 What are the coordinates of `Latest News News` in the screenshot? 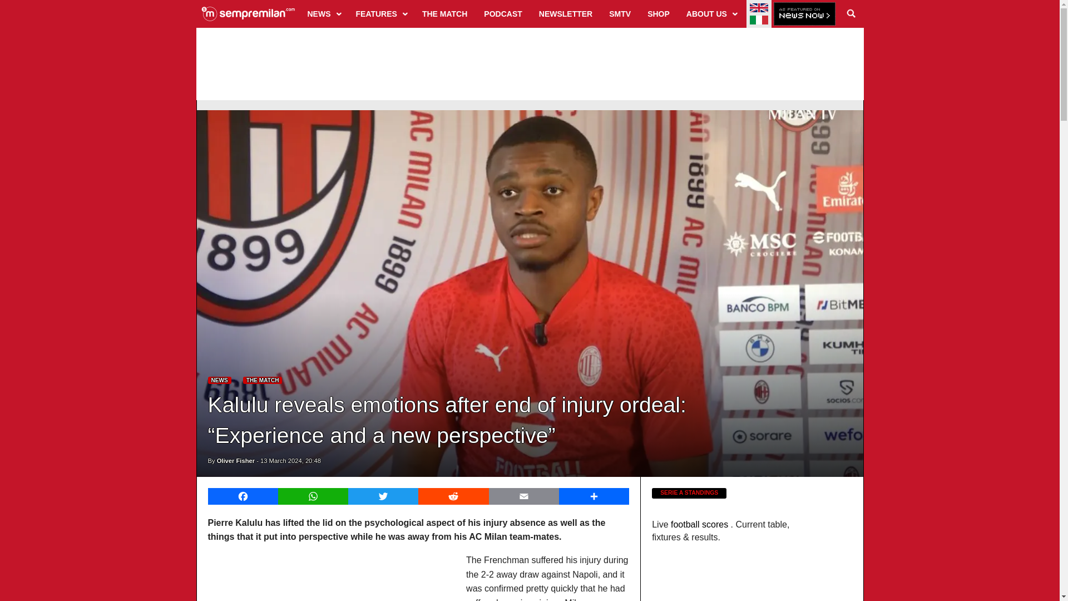 It's located at (220, 381).